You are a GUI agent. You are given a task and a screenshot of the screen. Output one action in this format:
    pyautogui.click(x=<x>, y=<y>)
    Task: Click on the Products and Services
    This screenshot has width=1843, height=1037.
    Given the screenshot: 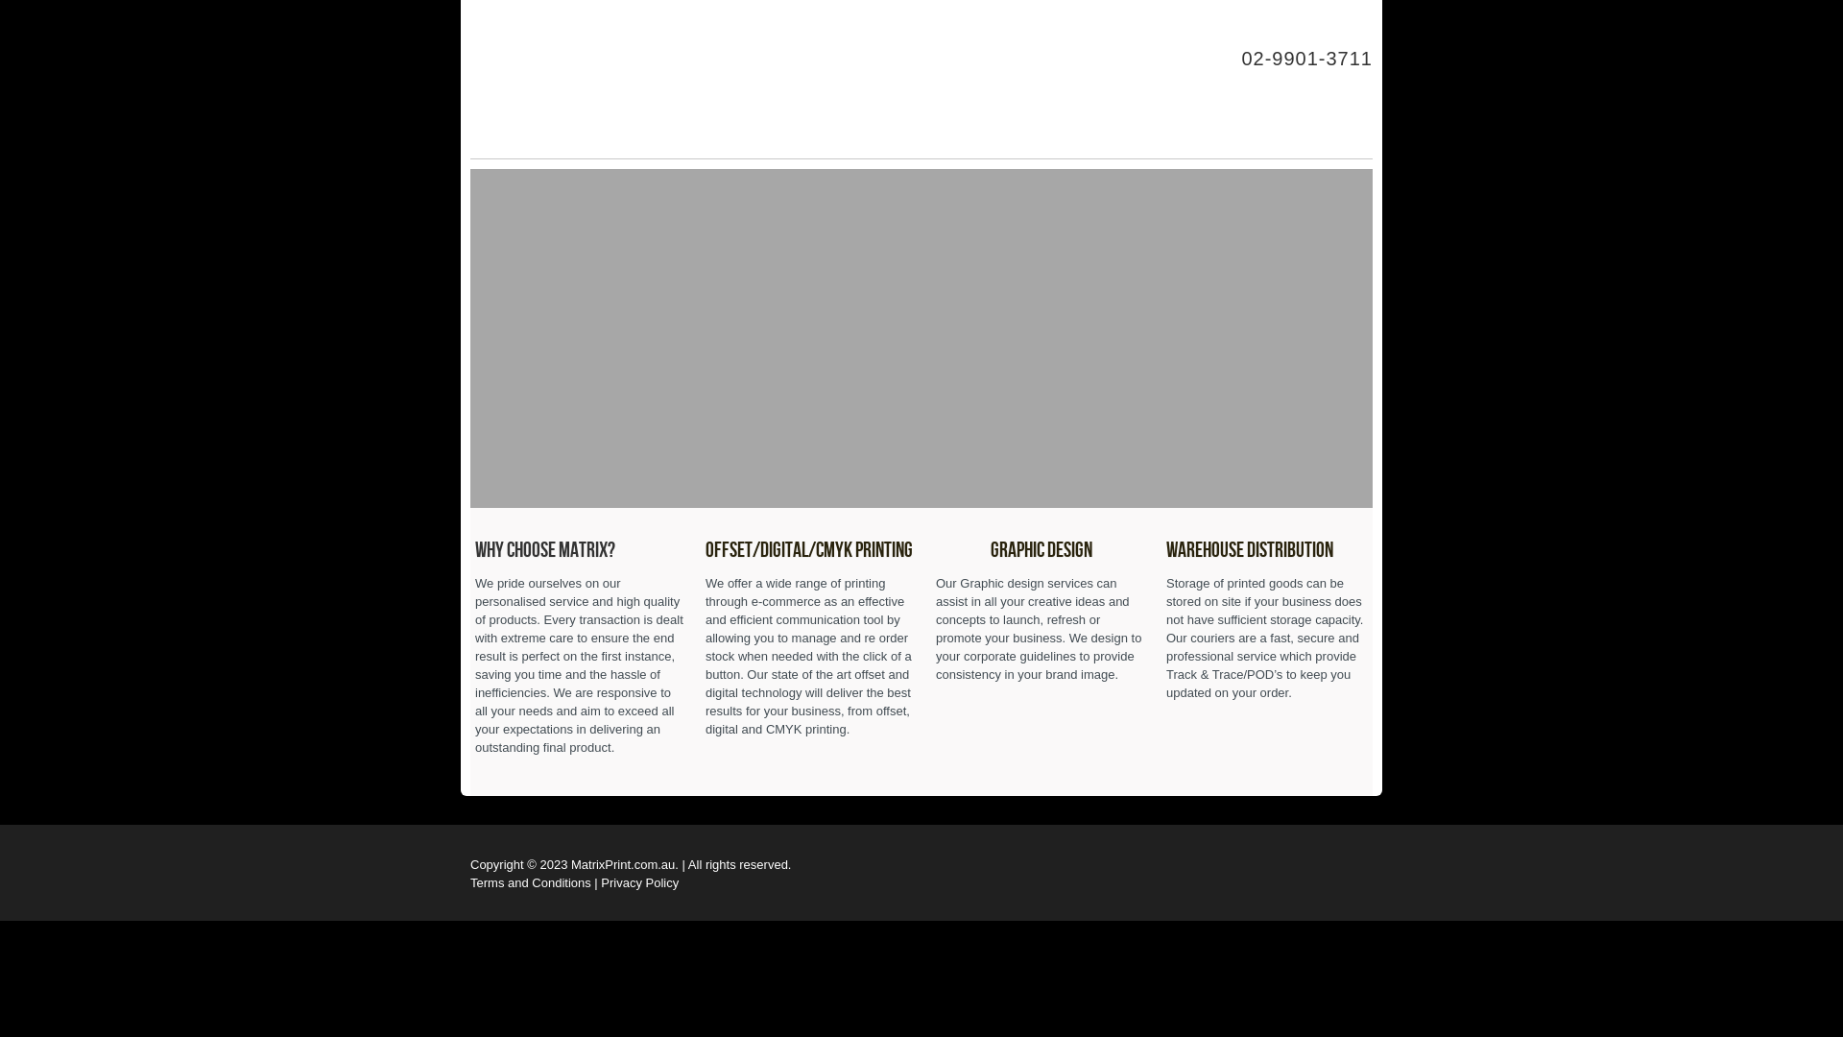 What is the action you would take?
    pyautogui.click(x=929, y=19)
    